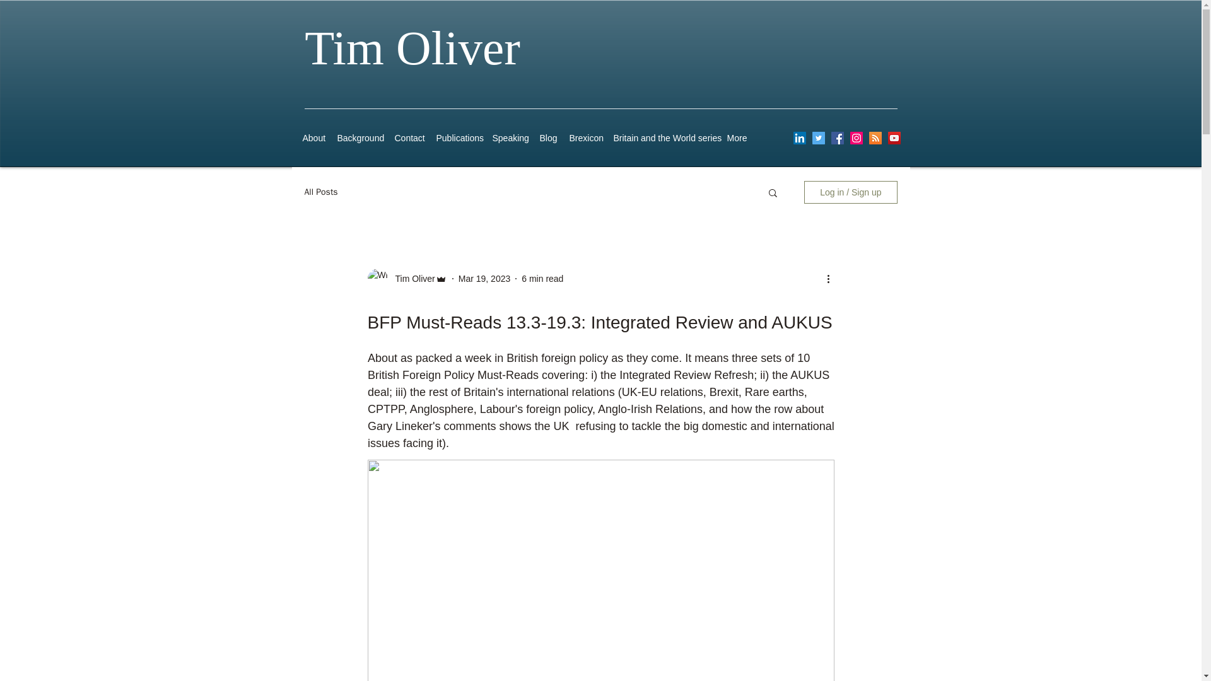  What do you see at coordinates (313, 137) in the screenshot?
I see `About` at bounding box center [313, 137].